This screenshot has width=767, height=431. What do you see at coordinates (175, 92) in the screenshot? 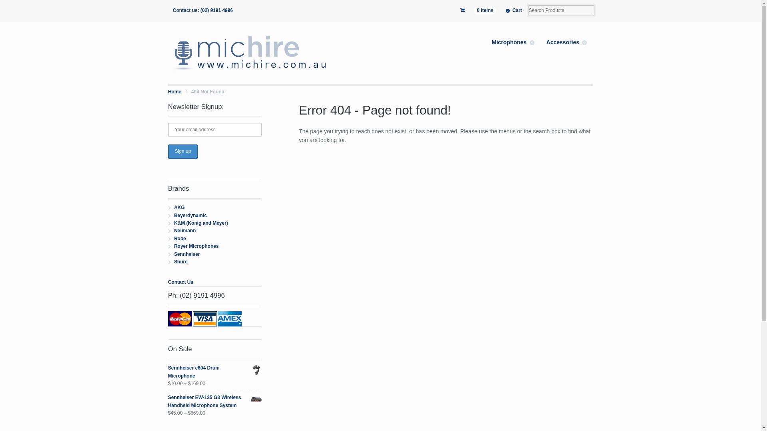
I see `Home` at bounding box center [175, 92].